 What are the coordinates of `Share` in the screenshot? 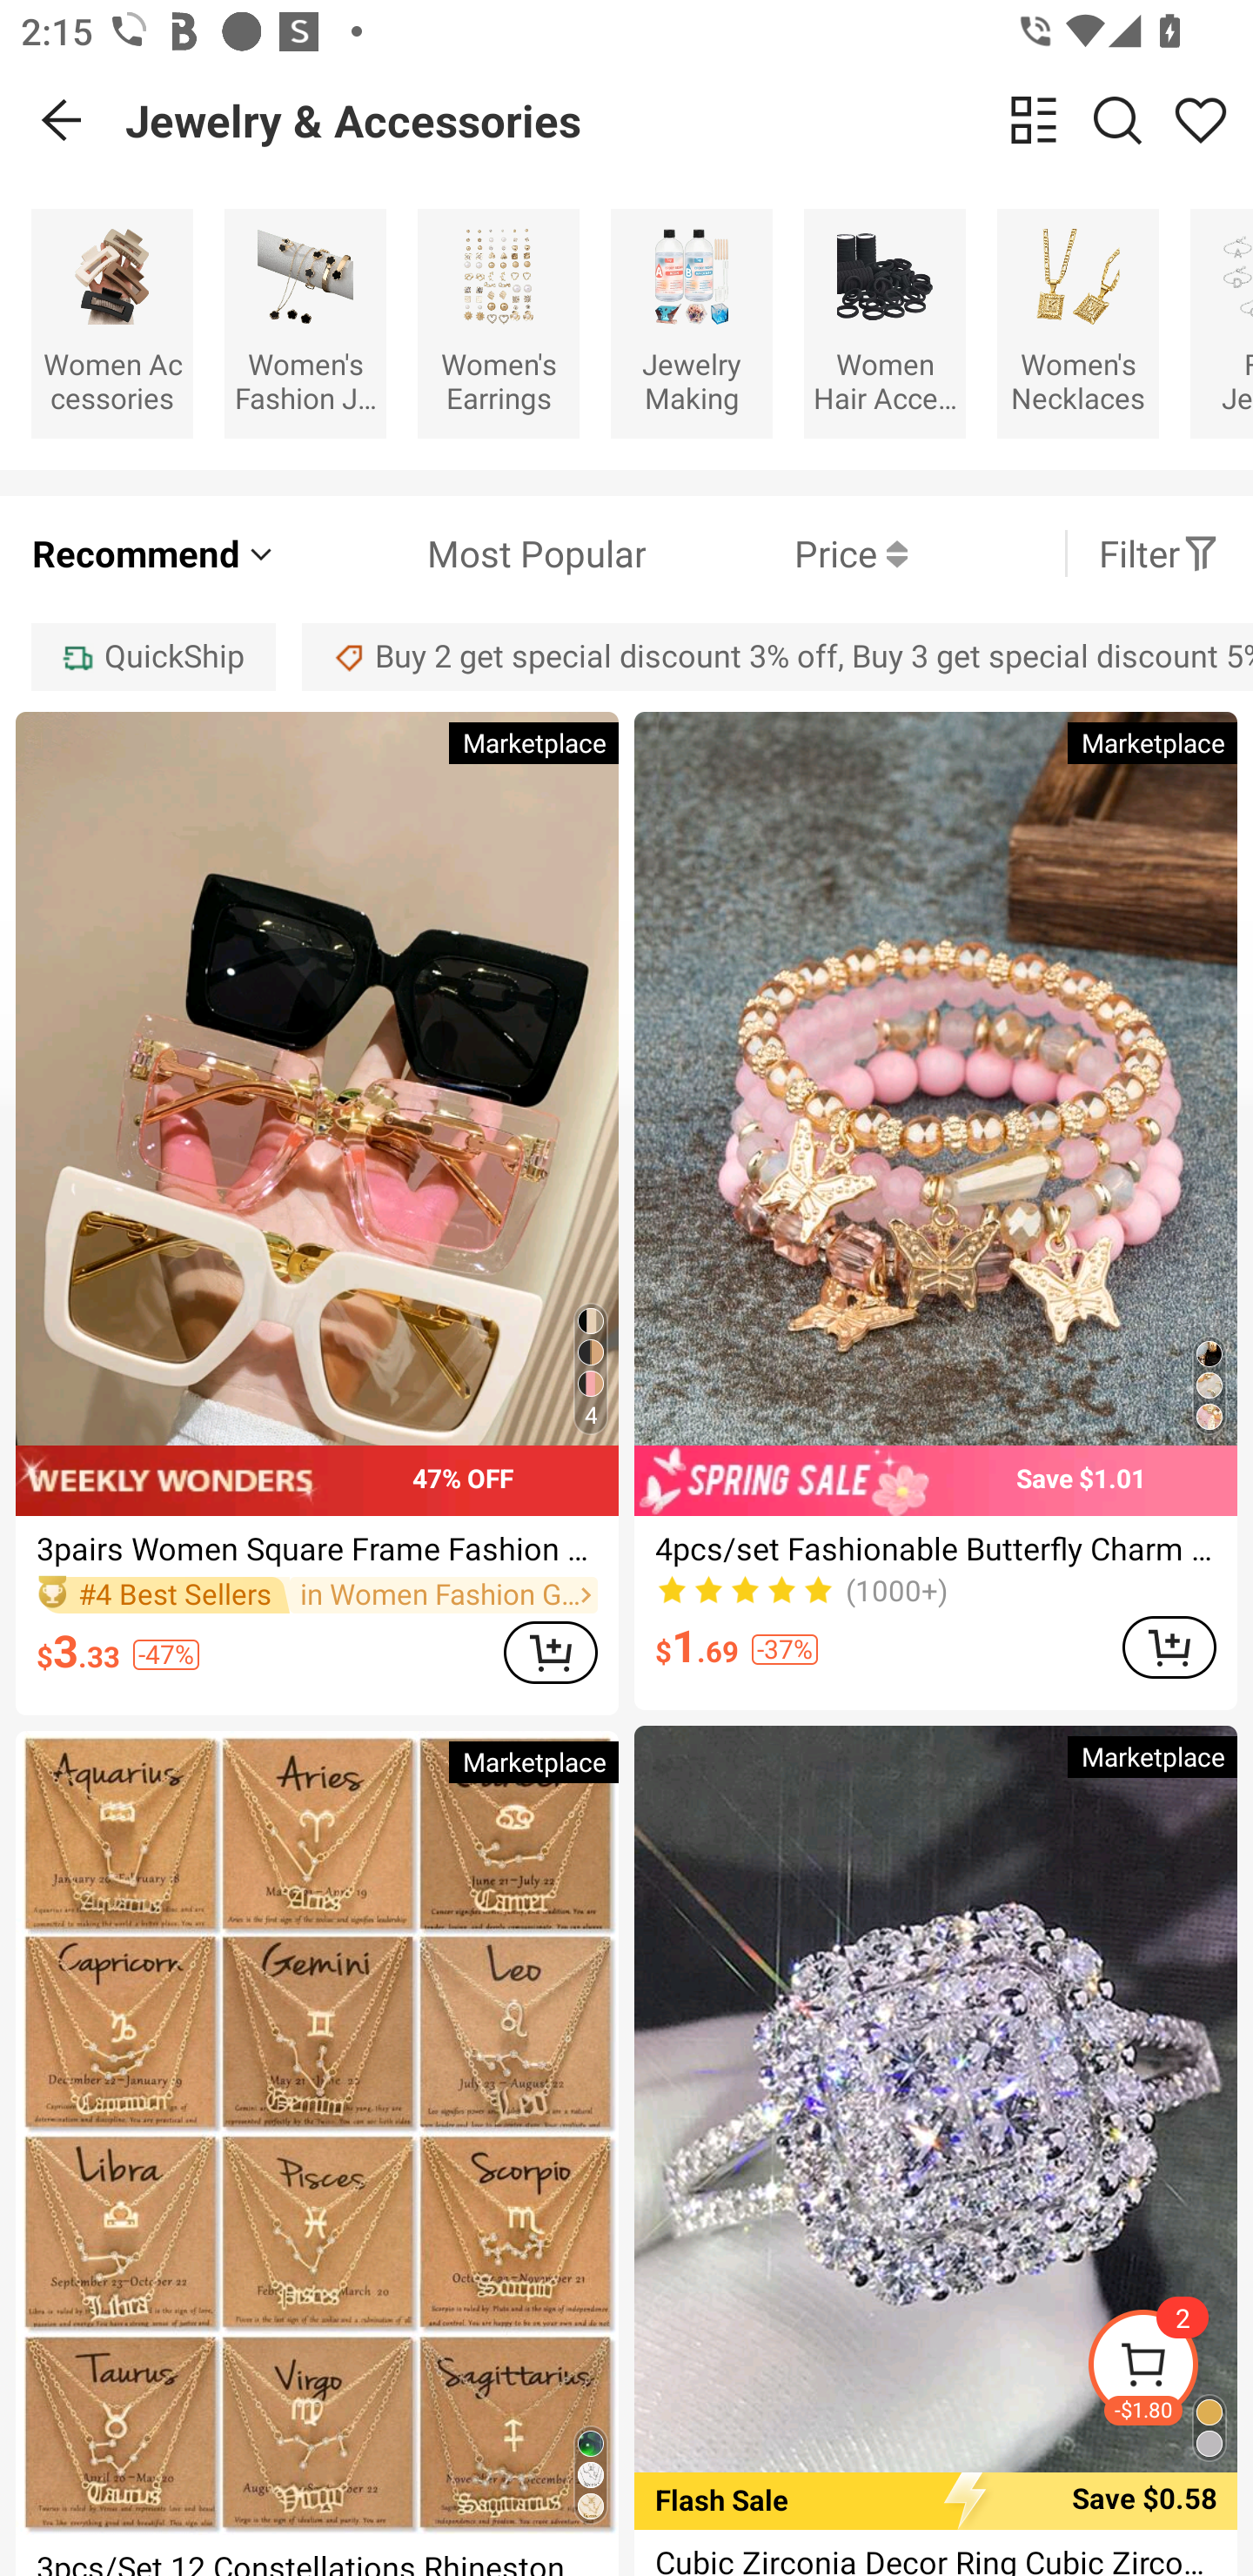 It's located at (1201, 119).